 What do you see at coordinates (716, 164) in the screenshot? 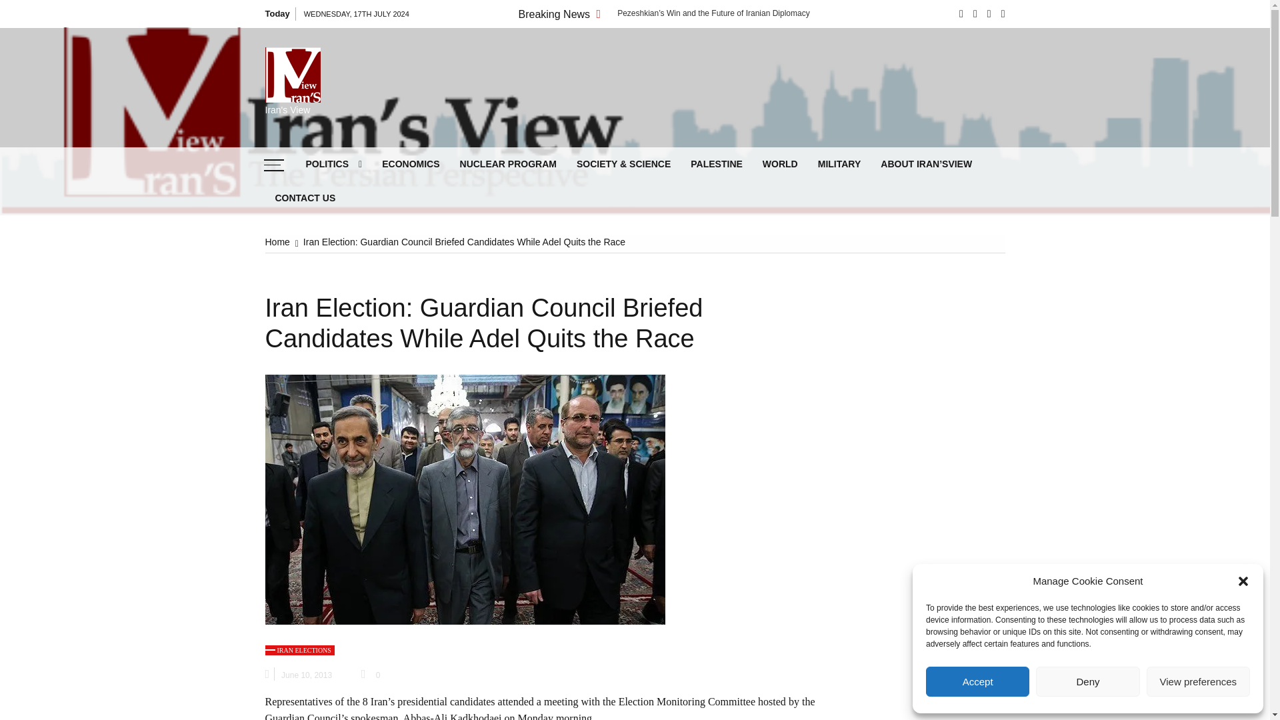
I see `PALESTINE` at bounding box center [716, 164].